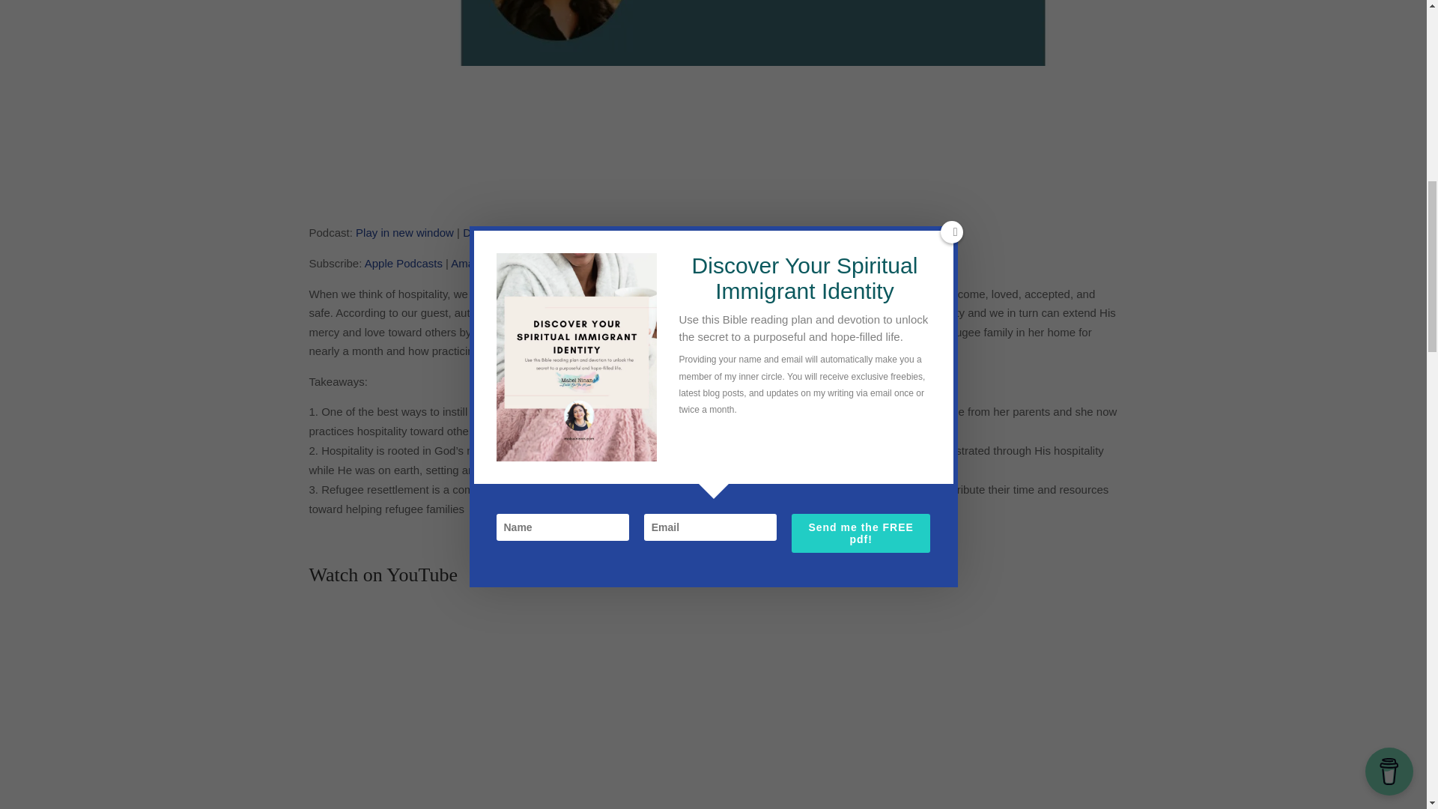  What do you see at coordinates (404, 263) in the screenshot?
I see `Apple Podcasts` at bounding box center [404, 263].